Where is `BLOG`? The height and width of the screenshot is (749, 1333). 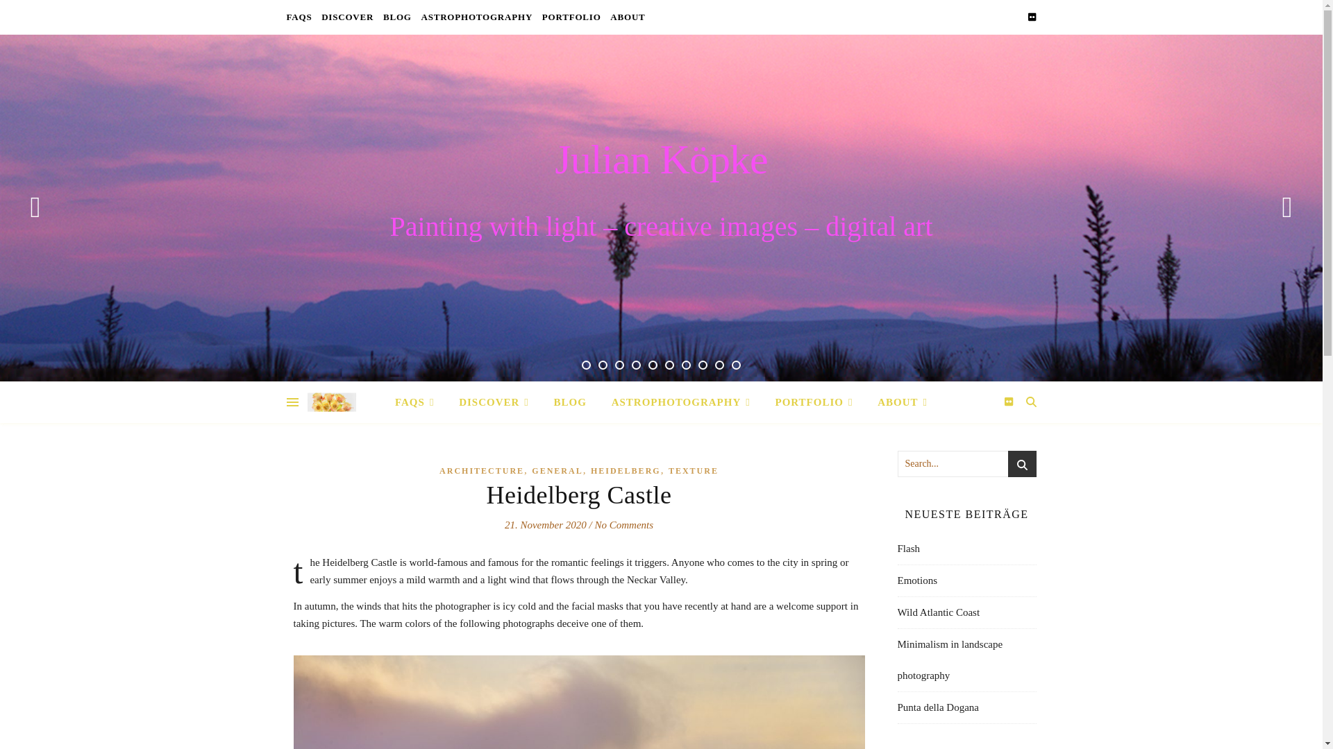 BLOG is located at coordinates (397, 17).